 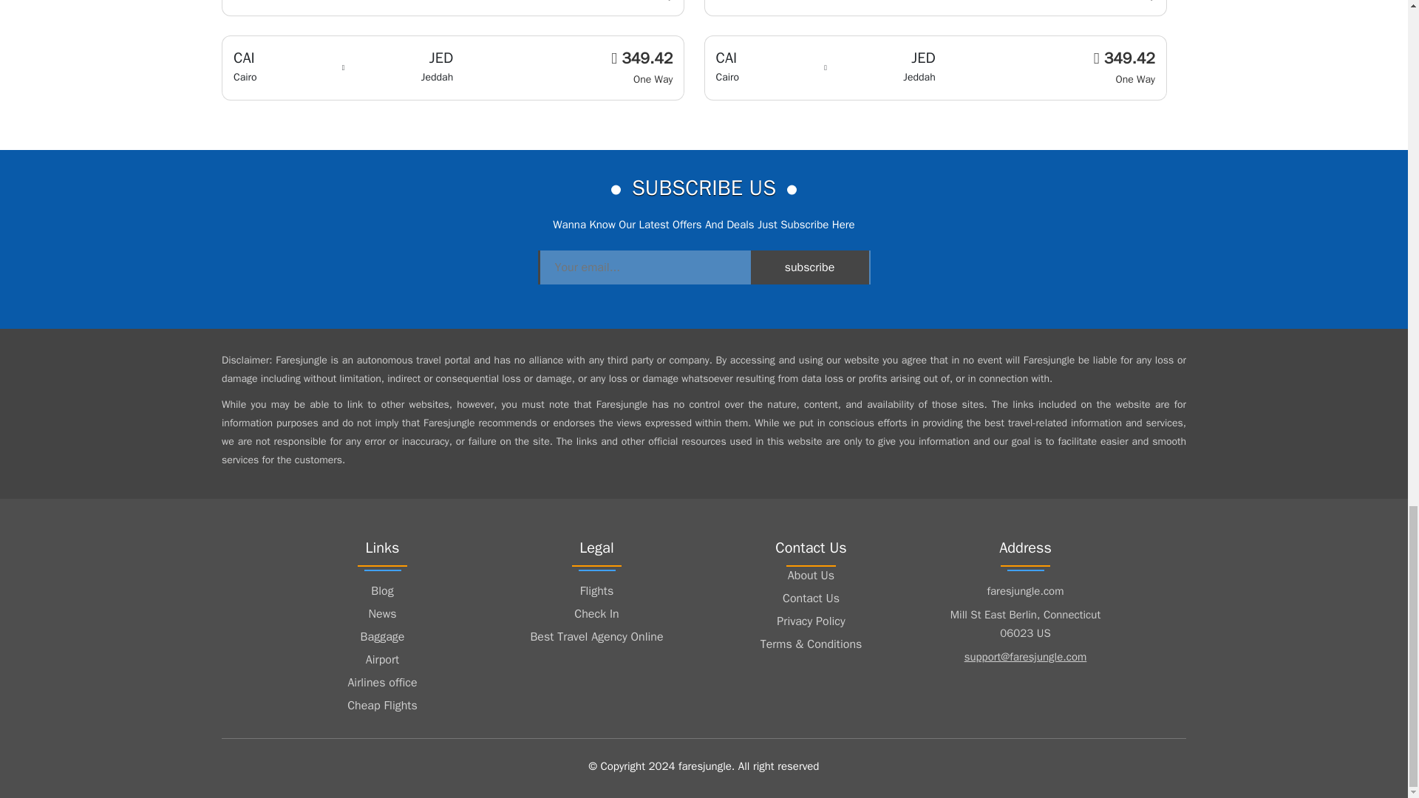 What do you see at coordinates (596, 636) in the screenshot?
I see `Best Travel Agency Online` at bounding box center [596, 636].